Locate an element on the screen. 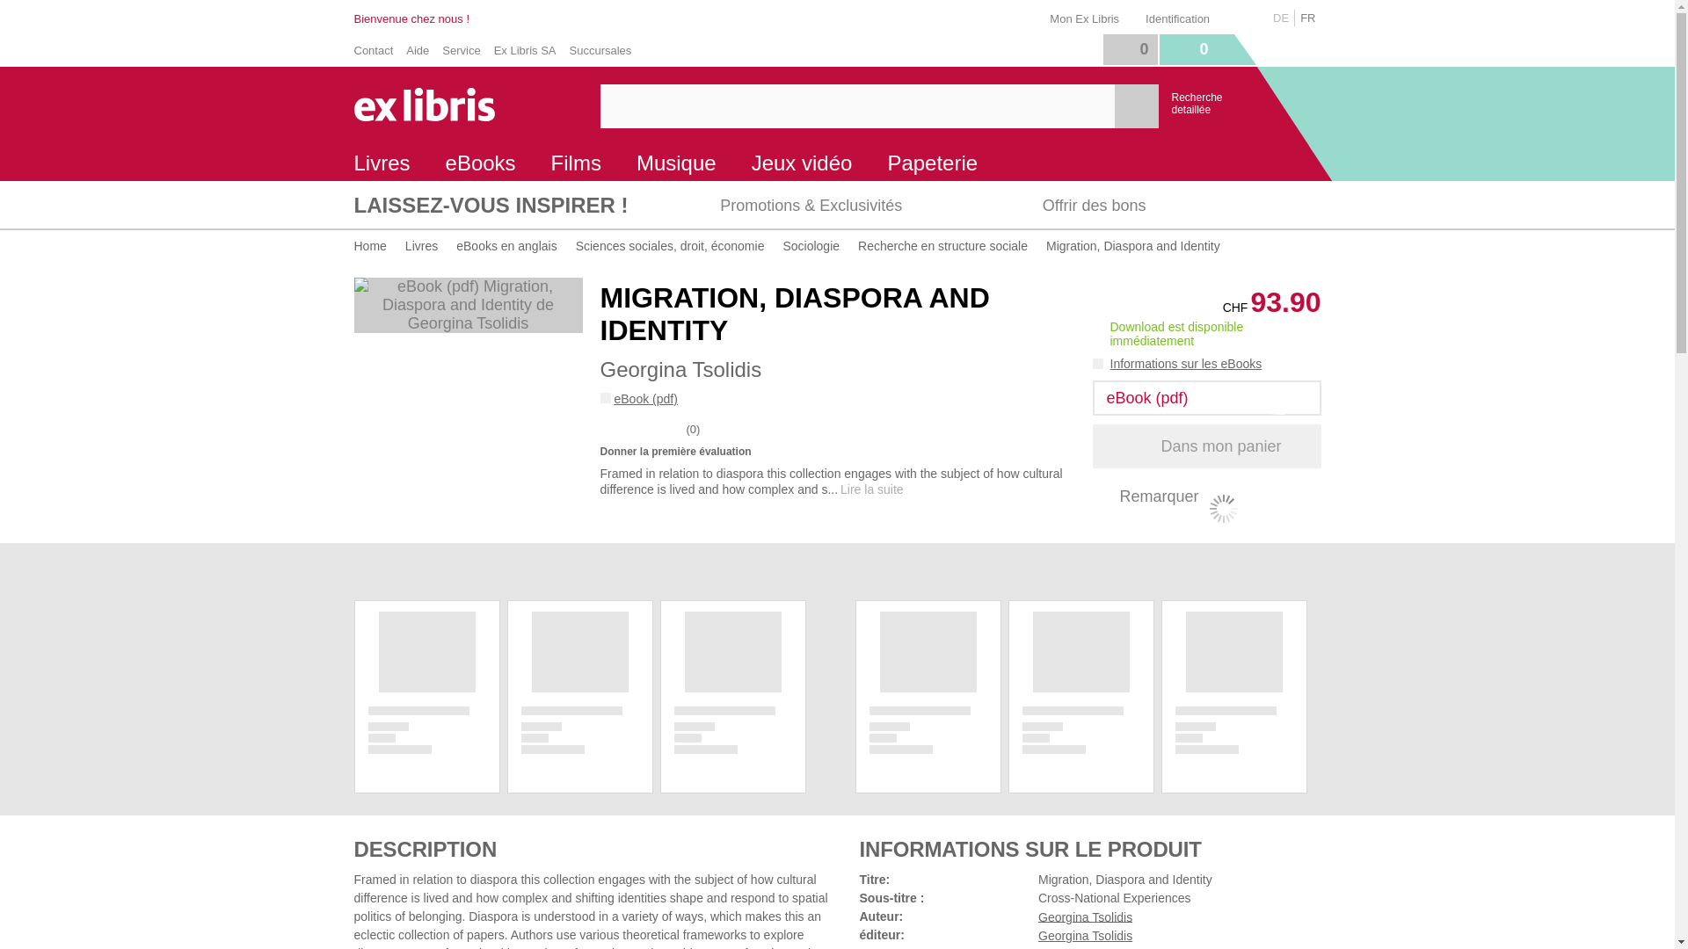  Recherche en structure sociale is located at coordinates (942, 246).